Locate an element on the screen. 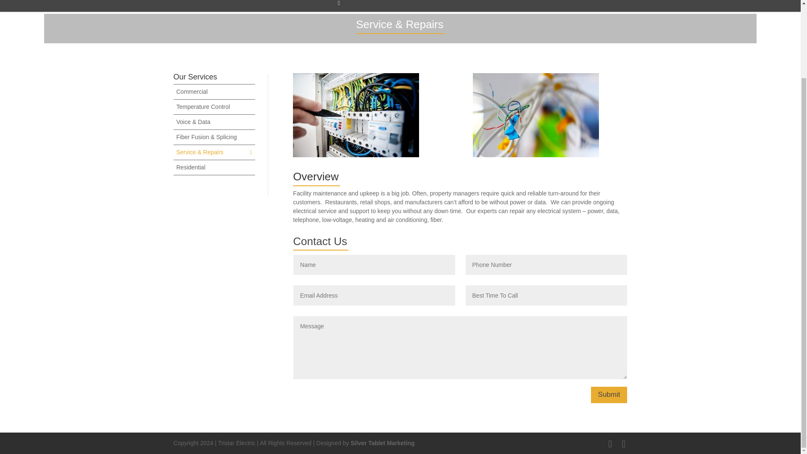 The image size is (807, 454). Commercial is located at coordinates (193, 91).